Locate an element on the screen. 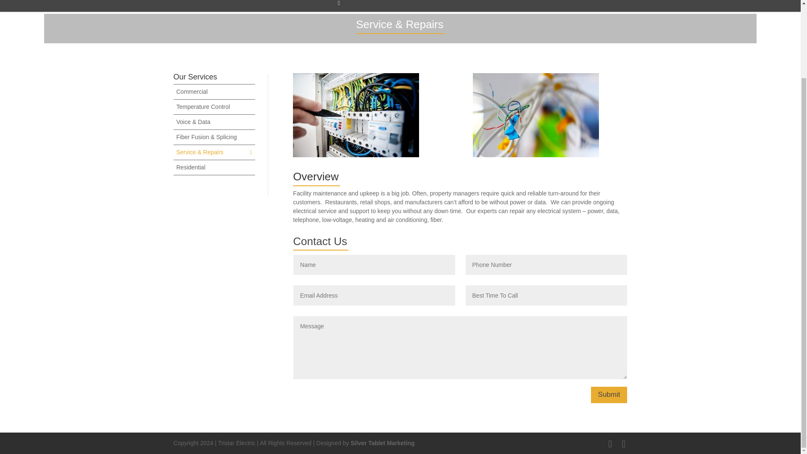 The image size is (807, 454). Commercial is located at coordinates (193, 91).